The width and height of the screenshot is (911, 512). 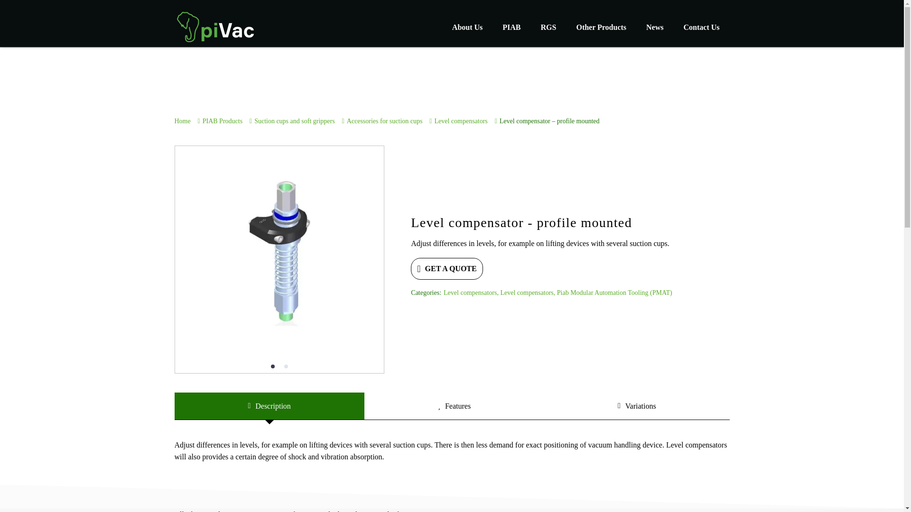 I want to click on News, so click(x=654, y=27).